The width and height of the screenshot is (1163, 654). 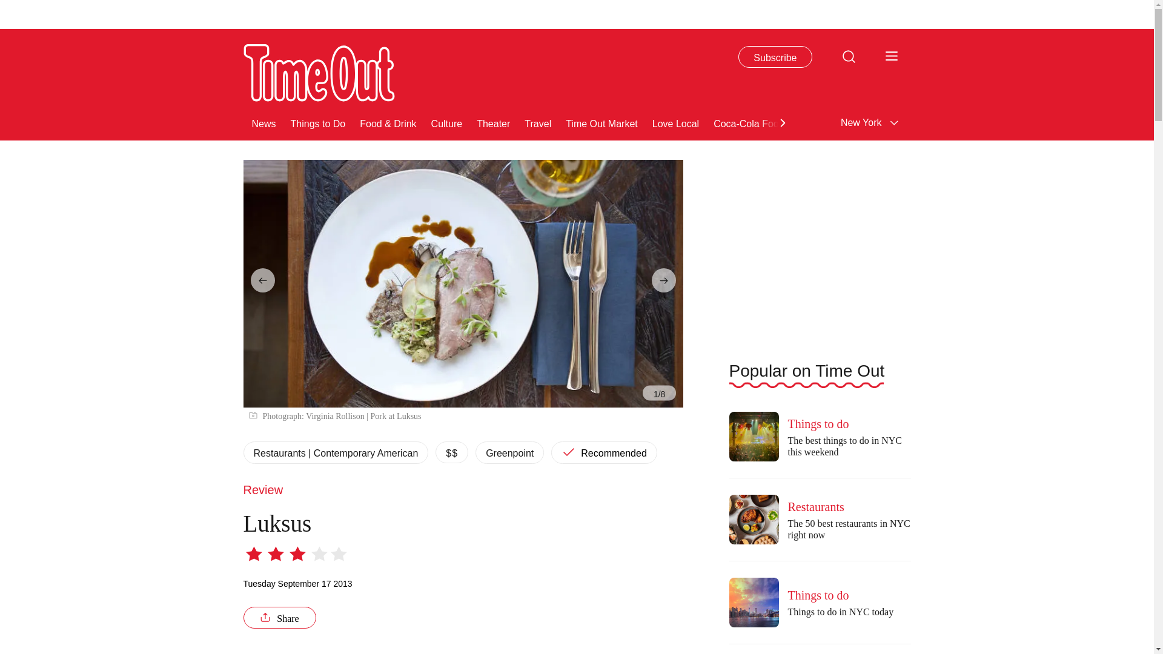 What do you see at coordinates (1033, 122) in the screenshot?
I see `Music` at bounding box center [1033, 122].